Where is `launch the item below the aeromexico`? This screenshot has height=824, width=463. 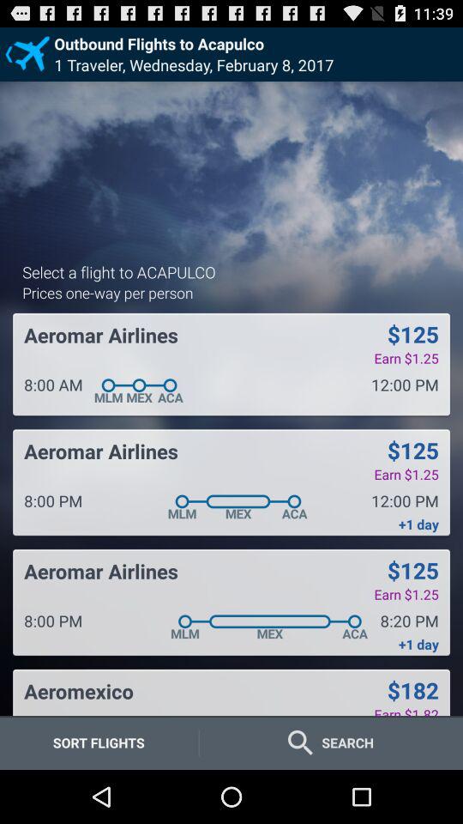 launch the item below the aeromexico is located at coordinates (99, 742).